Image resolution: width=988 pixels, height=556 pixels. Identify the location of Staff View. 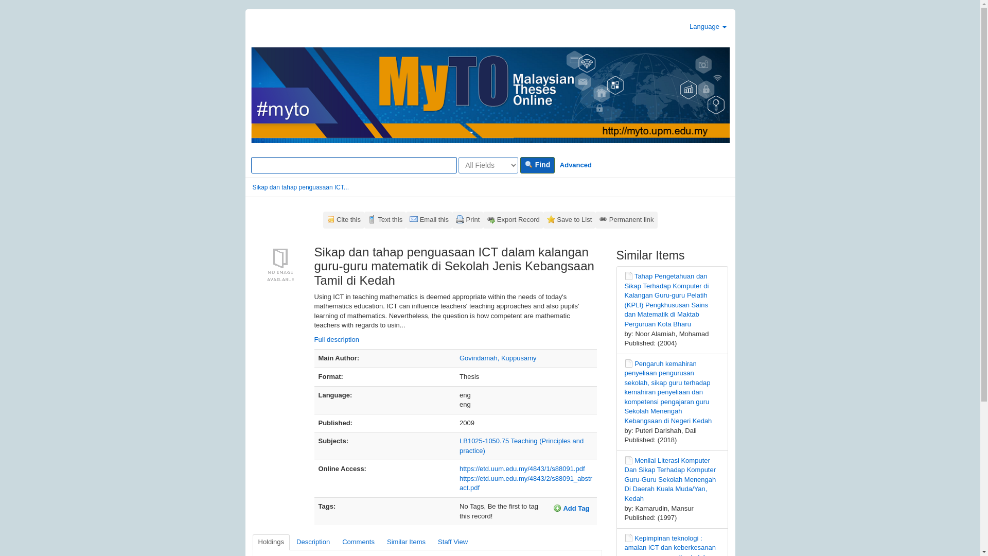
(453, 542).